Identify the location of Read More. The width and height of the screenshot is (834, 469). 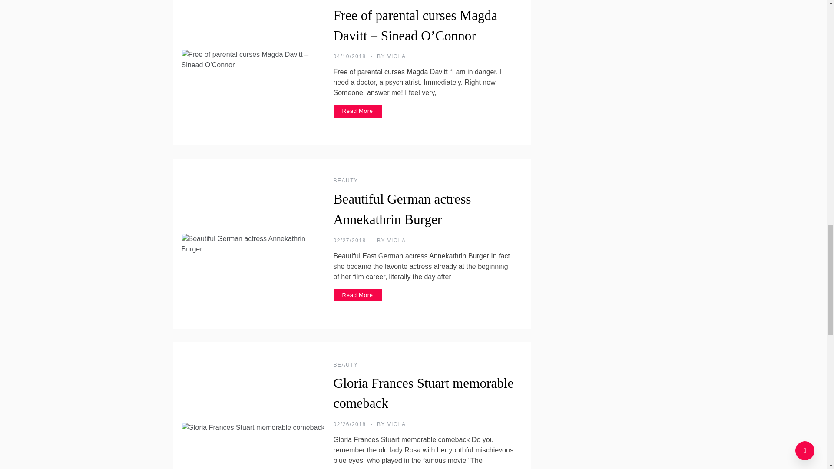
(358, 111).